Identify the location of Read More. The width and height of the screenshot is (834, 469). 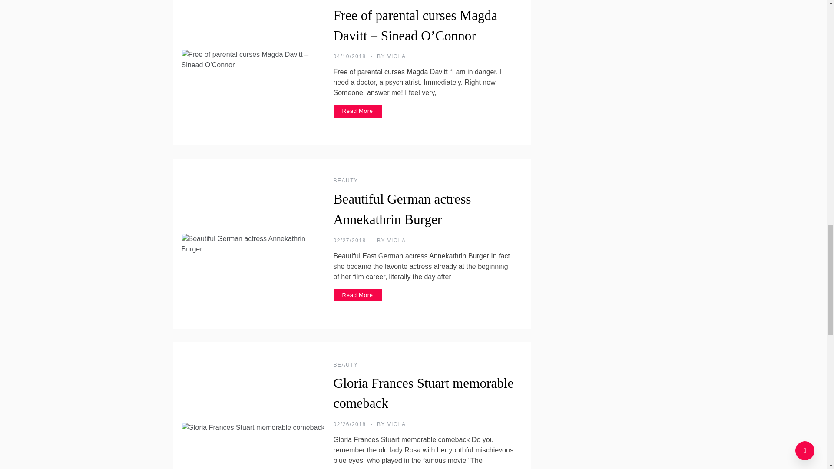
(358, 111).